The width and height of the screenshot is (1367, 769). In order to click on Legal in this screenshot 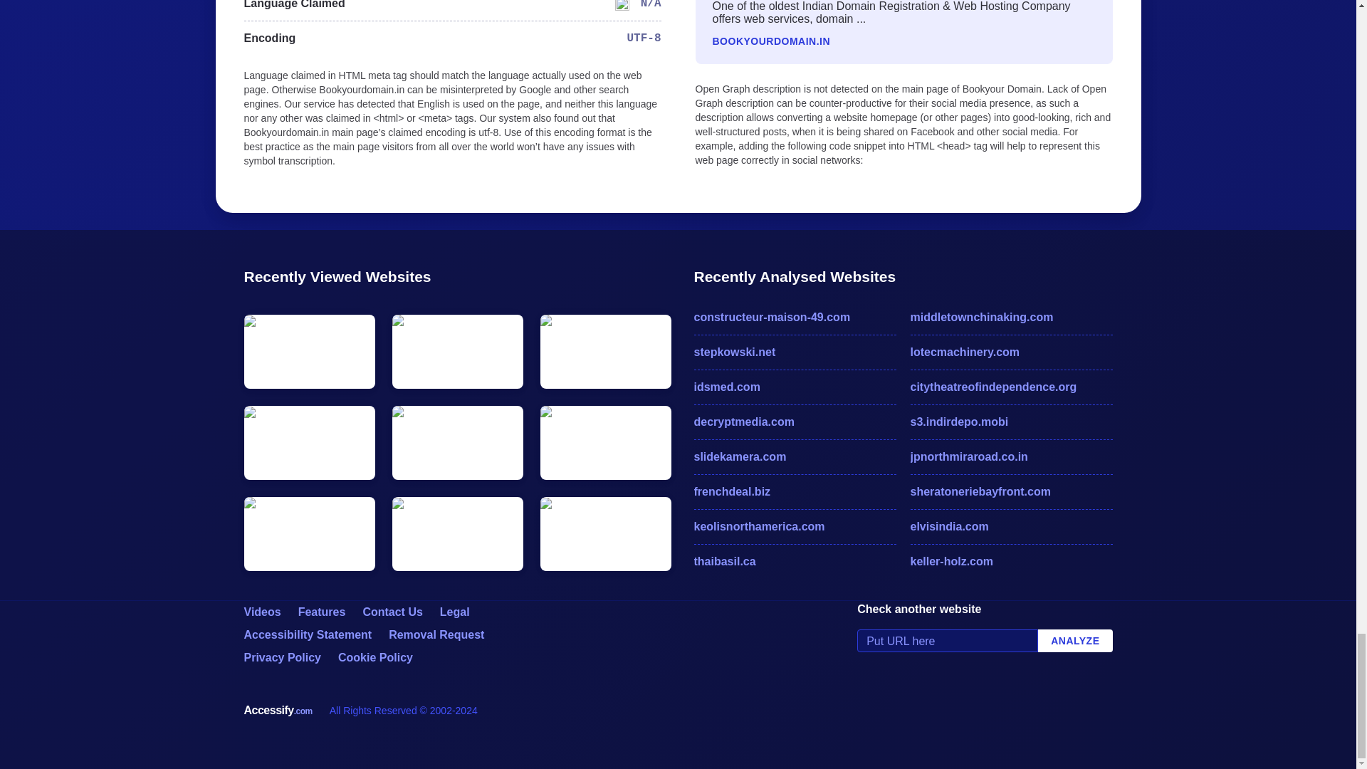, I will do `click(455, 612)`.